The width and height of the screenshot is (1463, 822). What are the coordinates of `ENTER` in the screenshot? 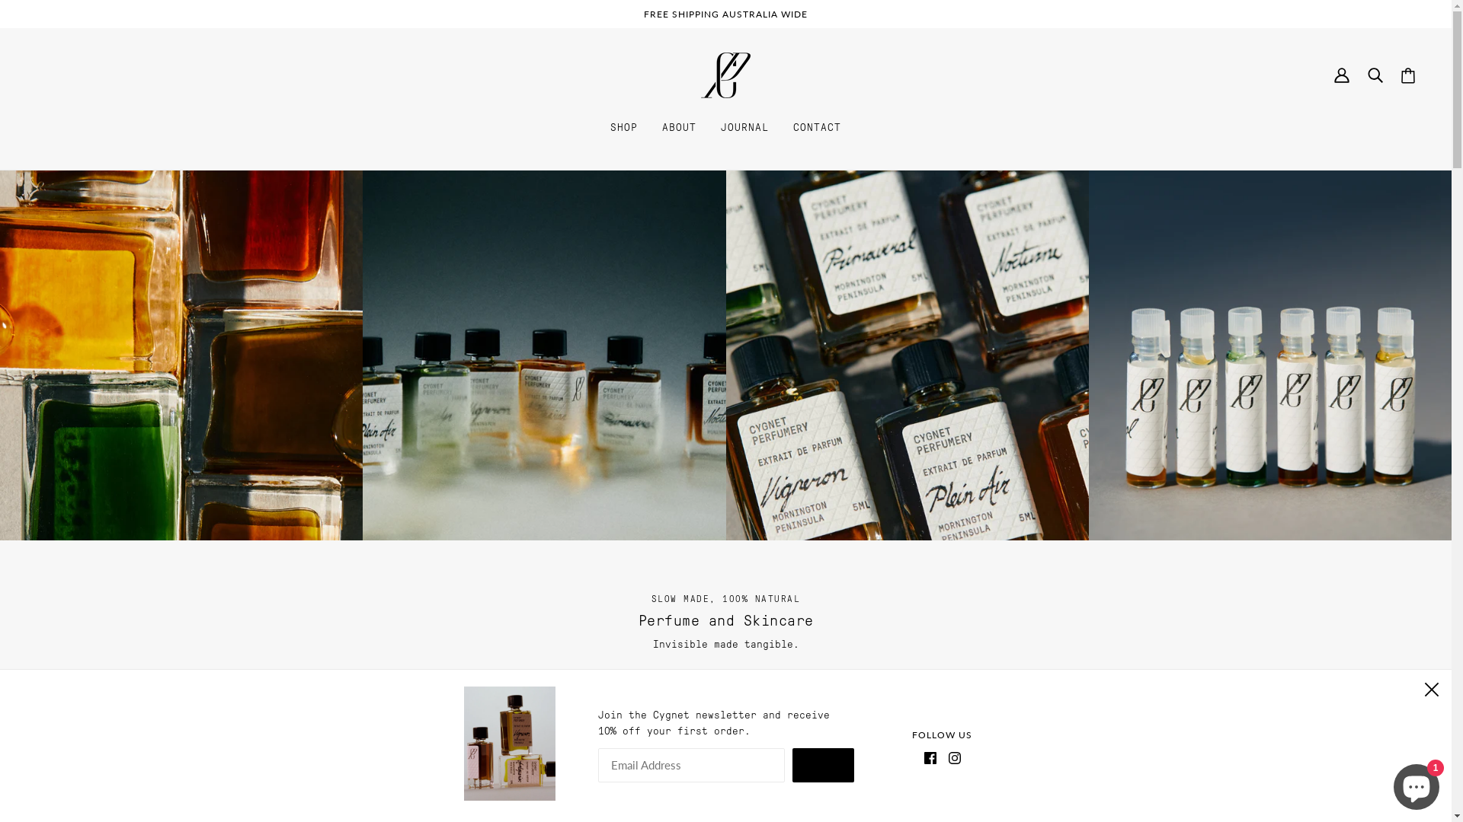 It's located at (823, 766).